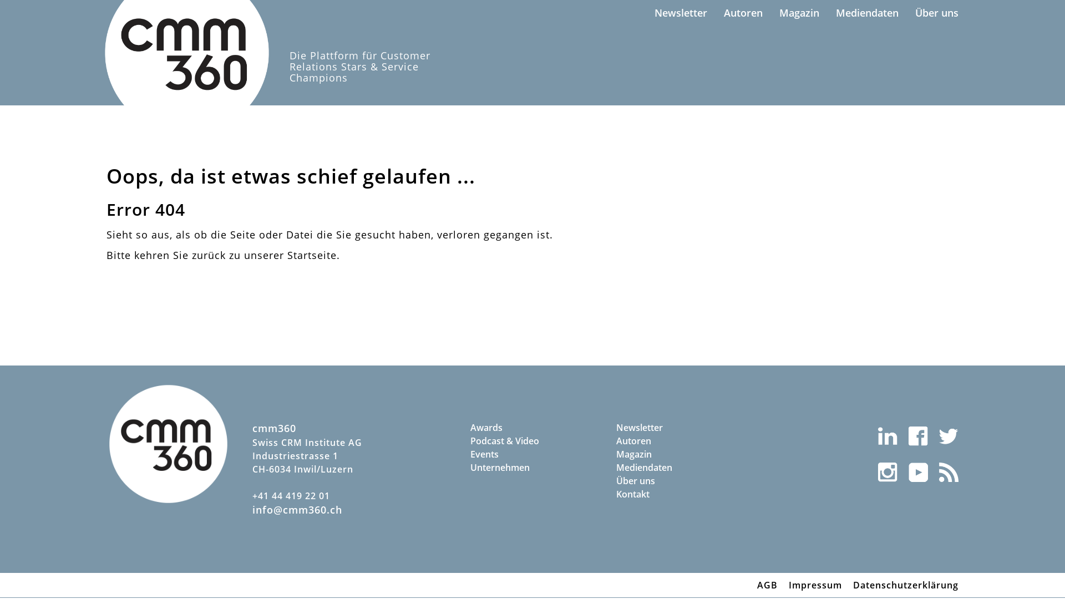 The width and height of the screenshot is (1065, 599). Describe the element at coordinates (743, 13) in the screenshot. I see `Autoren` at that location.